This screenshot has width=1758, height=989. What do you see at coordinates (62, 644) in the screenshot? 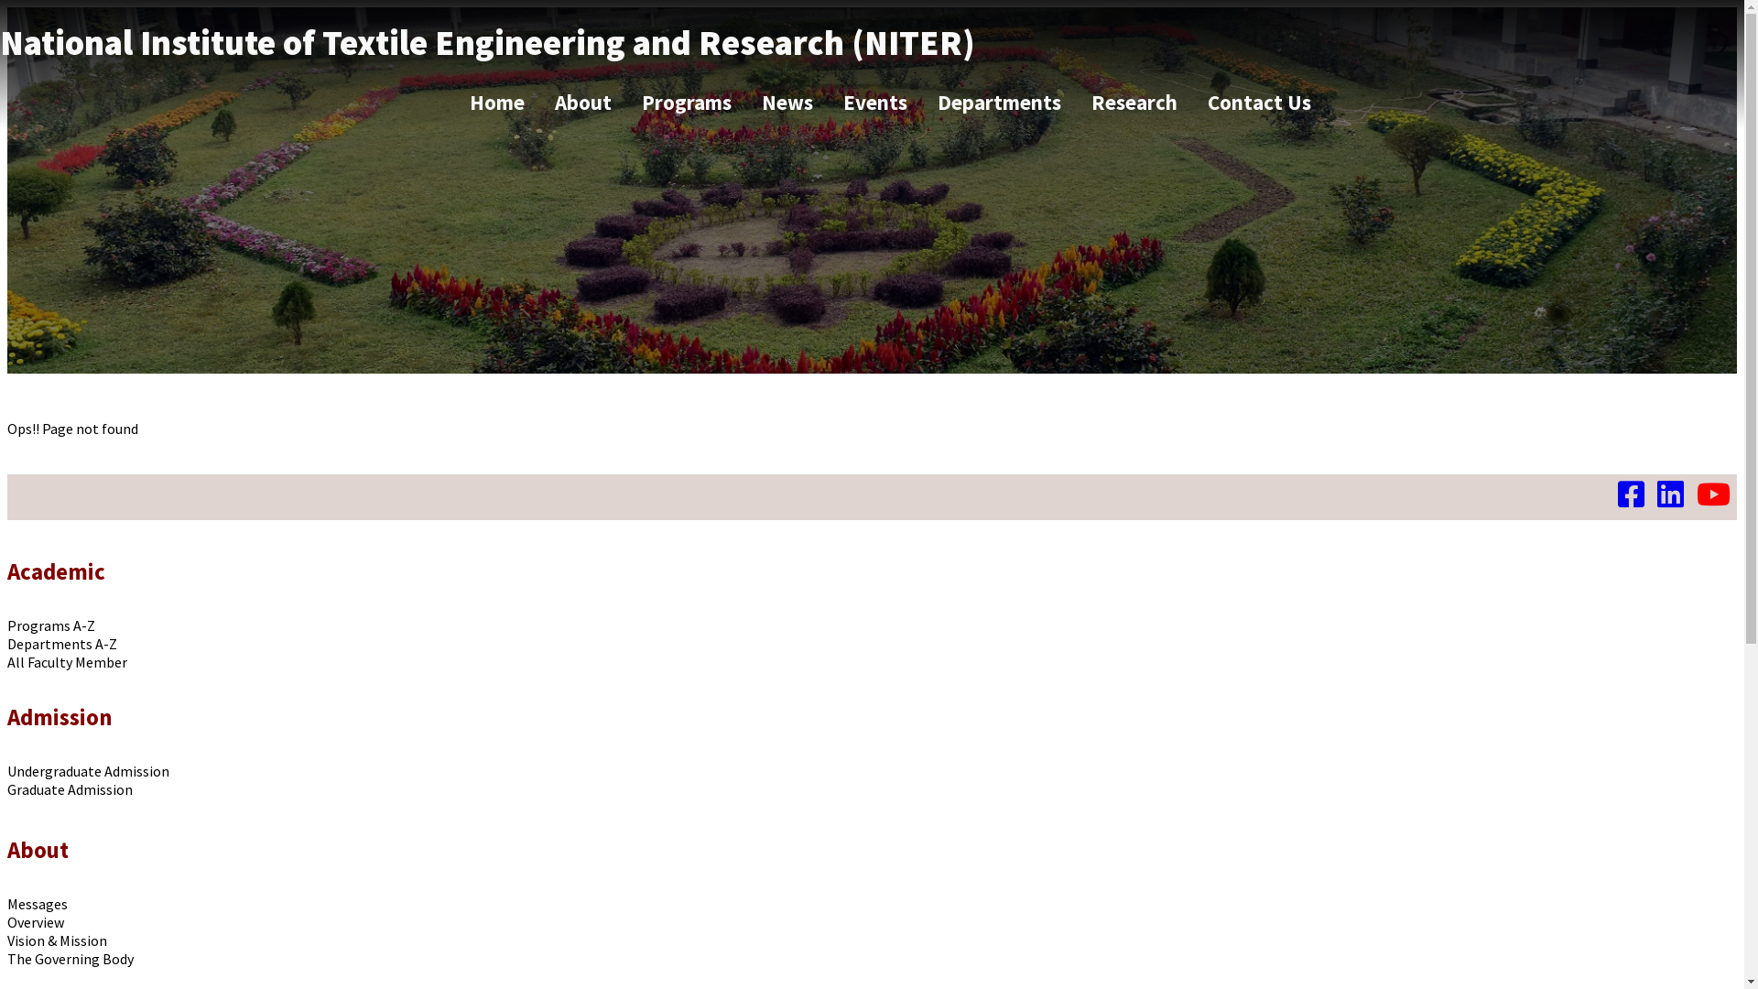
I see `Departments A-Z` at bounding box center [62, 644].